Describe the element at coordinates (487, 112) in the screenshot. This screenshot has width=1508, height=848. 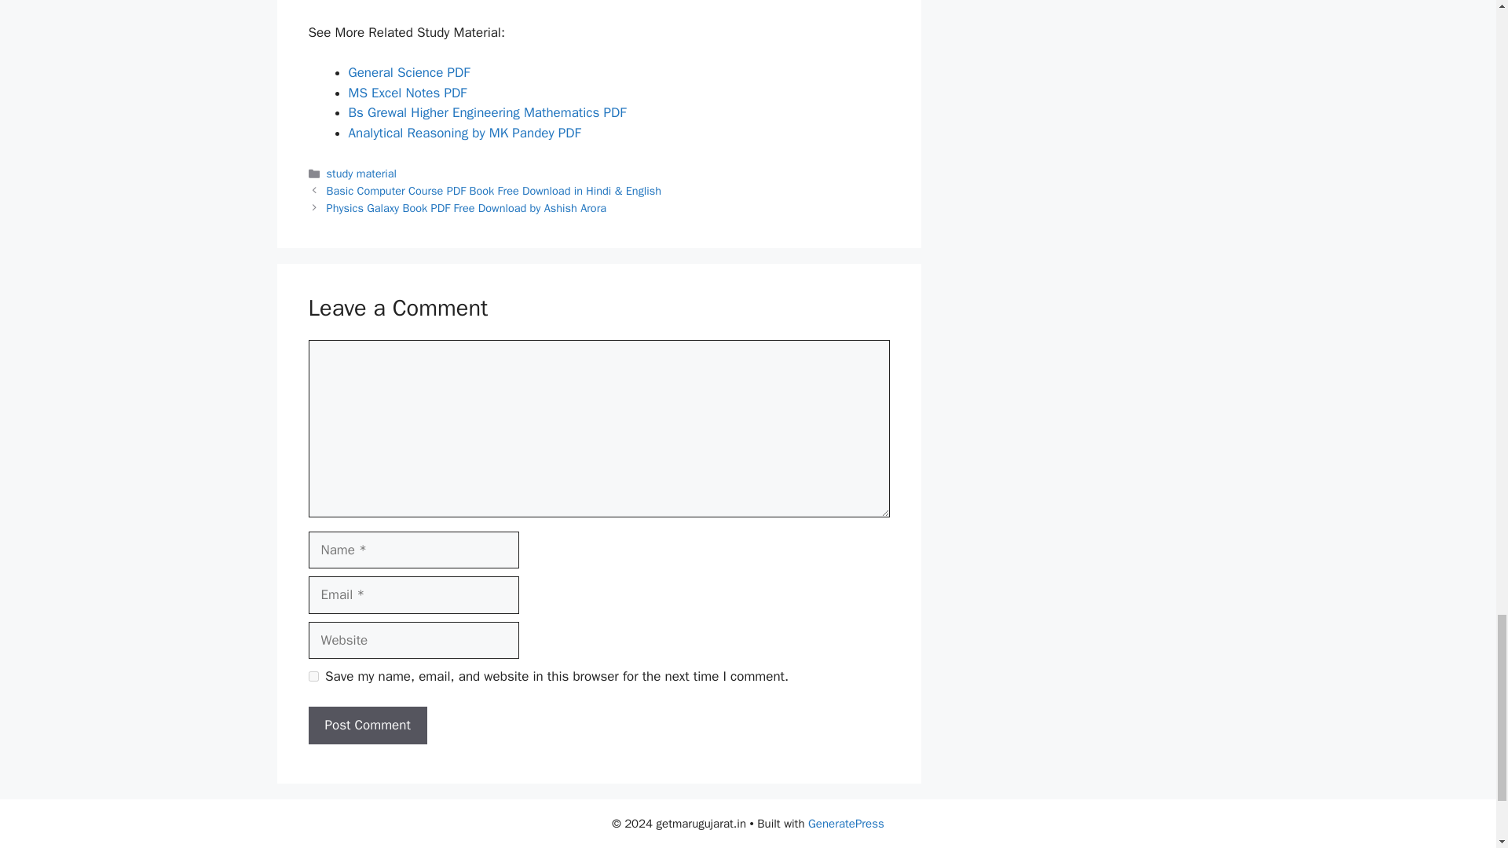
I see `Bs Grewal Higher Engineering Mathematics PDF` at that location.